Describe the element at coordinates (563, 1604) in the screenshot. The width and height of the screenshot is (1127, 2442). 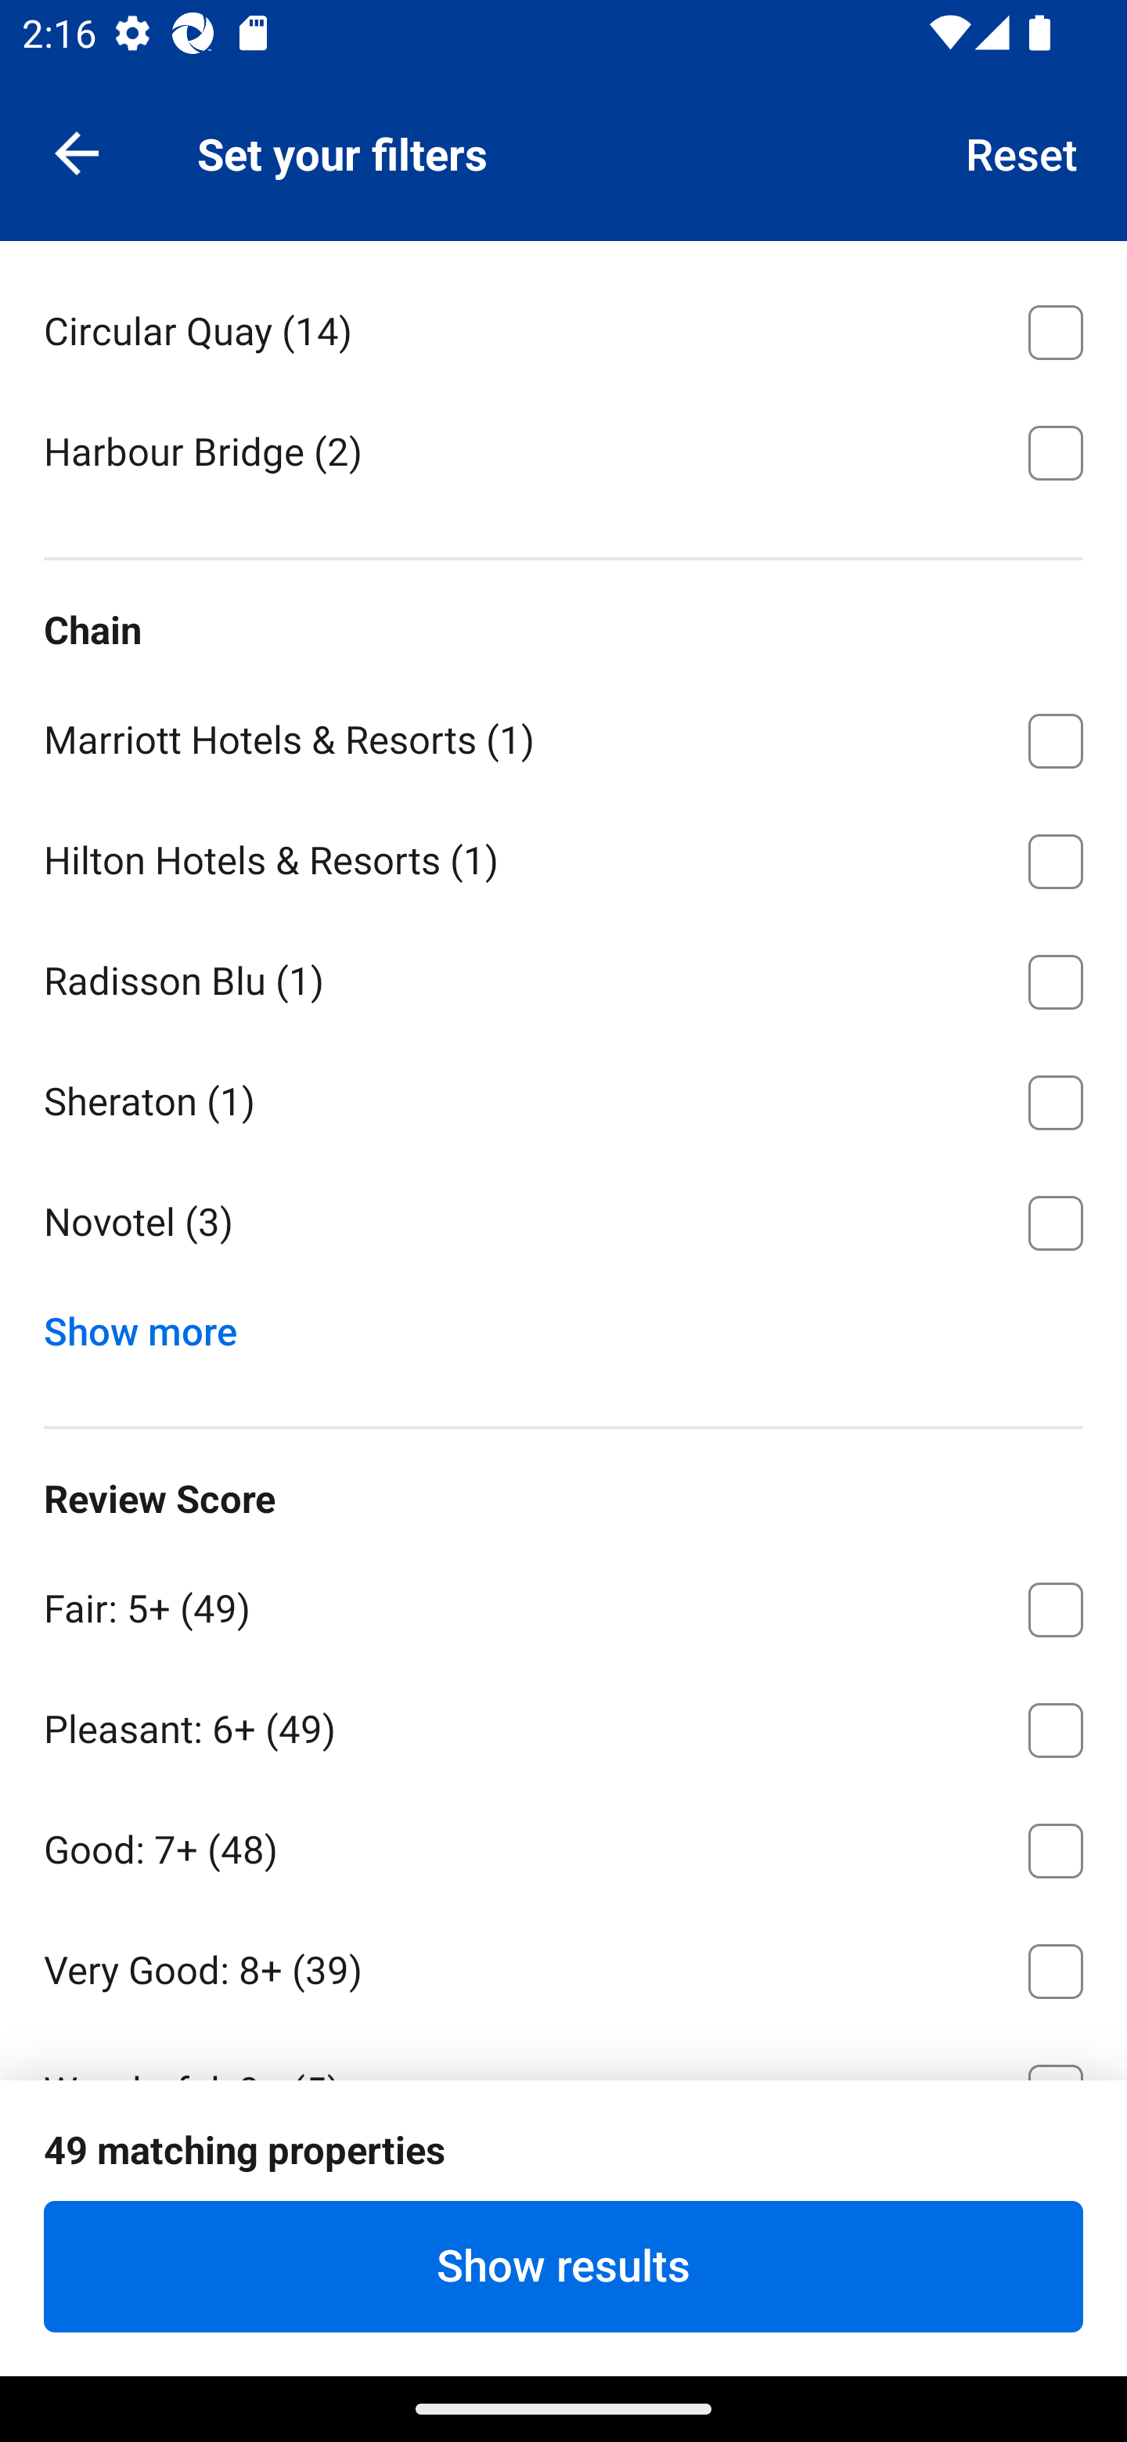
I see `Fair: 5+ ⁦(49)` at that location.